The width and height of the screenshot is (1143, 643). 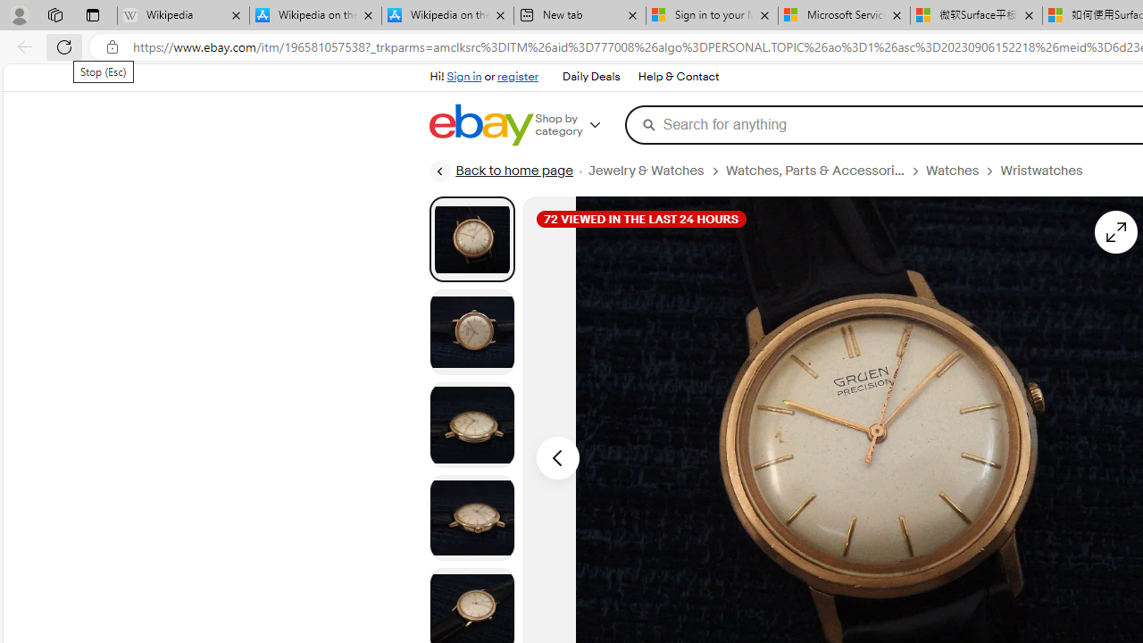 I want to click on Wristwatches, so click(x=1048, y=171).